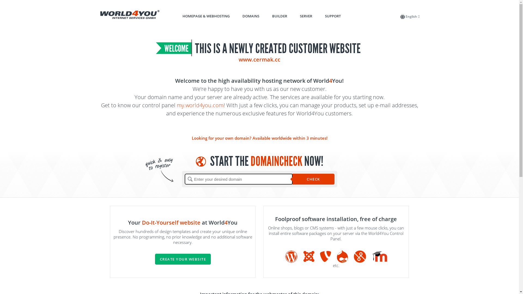 Image resolution: width=523 pixels, height=294 pixels. Describe the element at coordinates (279, 16) in the screenshot. I see `BUILDER` at that location.